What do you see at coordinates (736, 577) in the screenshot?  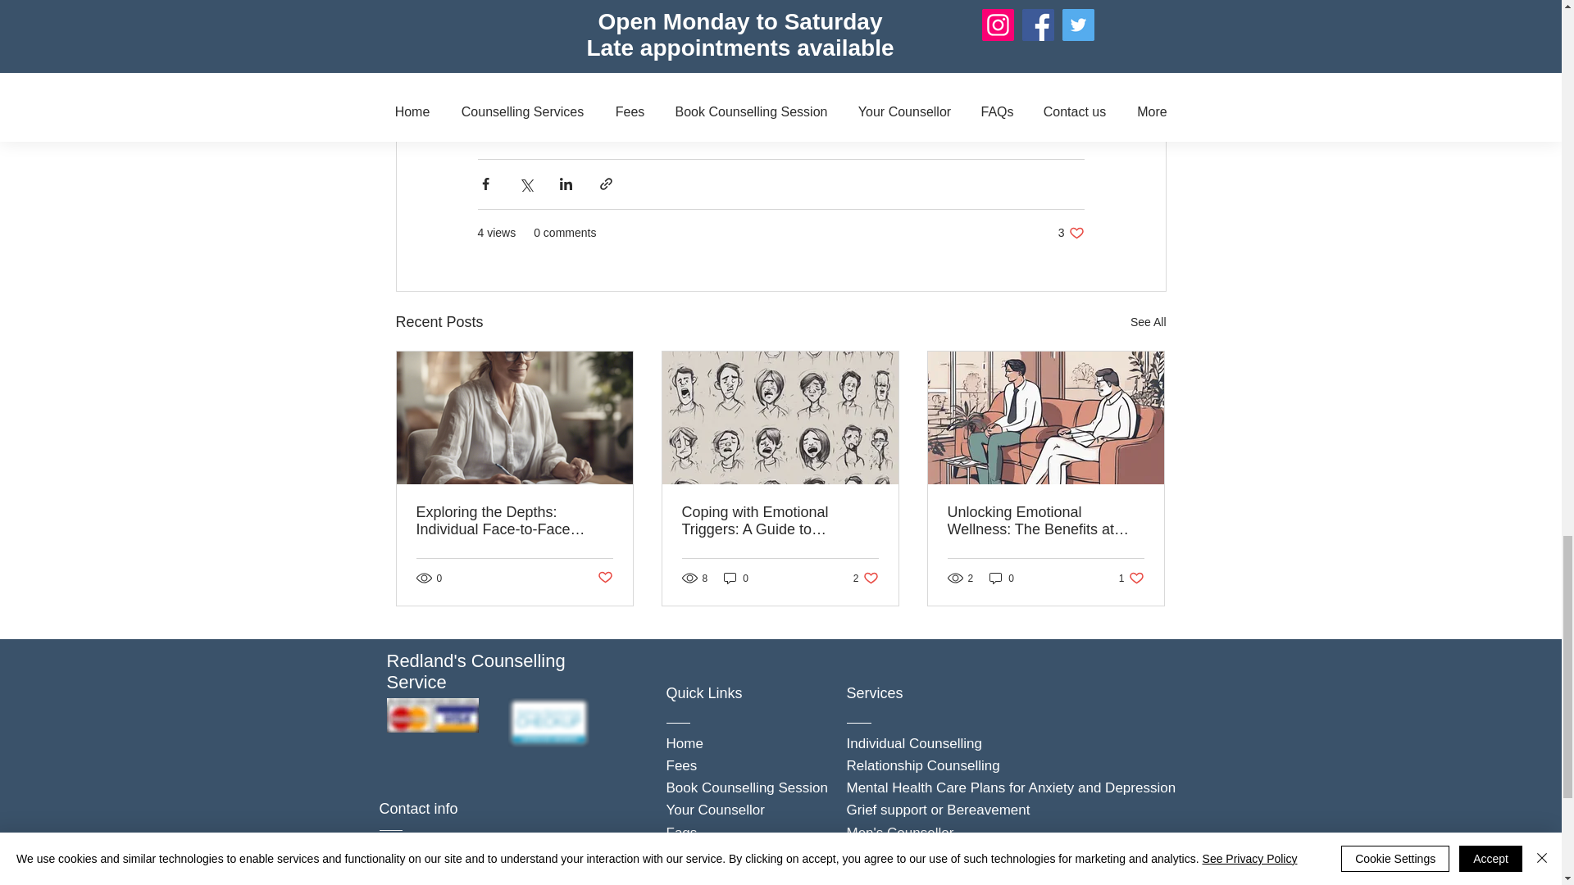 I see `0` at bounding box center [736, 577].